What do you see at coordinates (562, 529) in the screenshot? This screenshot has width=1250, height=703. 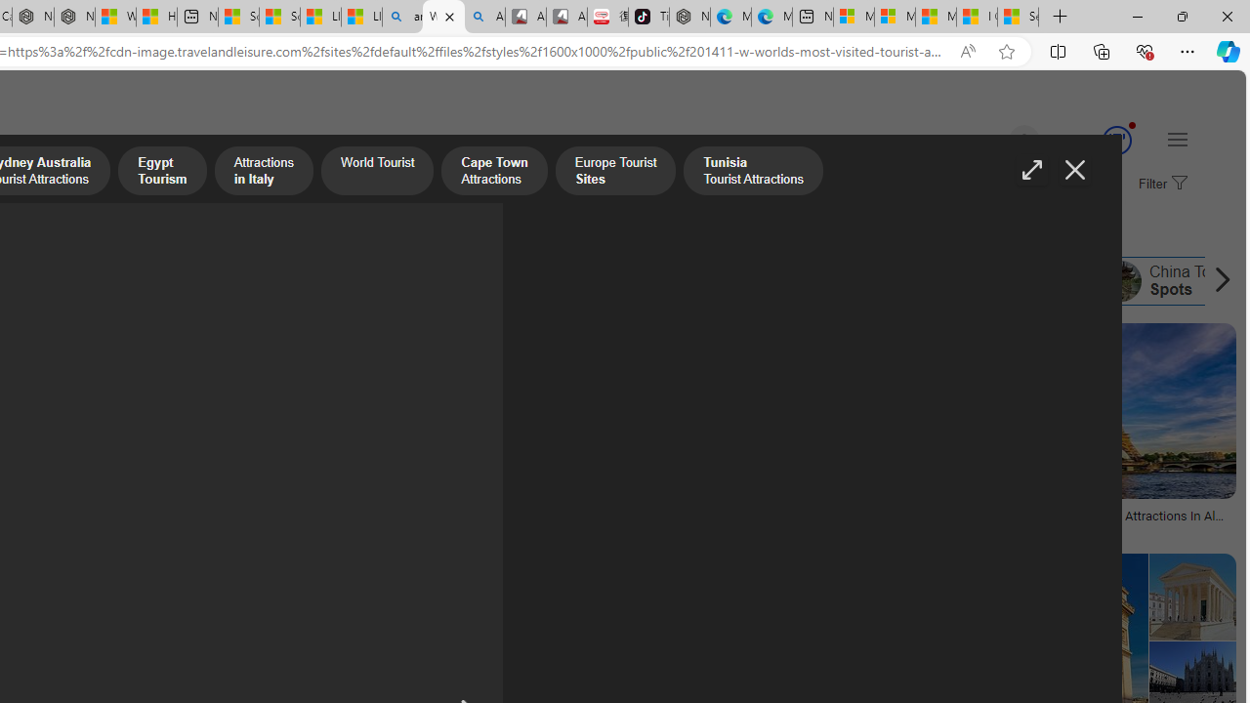 I see `inf-inet.com` at bounding box center [562, 529].